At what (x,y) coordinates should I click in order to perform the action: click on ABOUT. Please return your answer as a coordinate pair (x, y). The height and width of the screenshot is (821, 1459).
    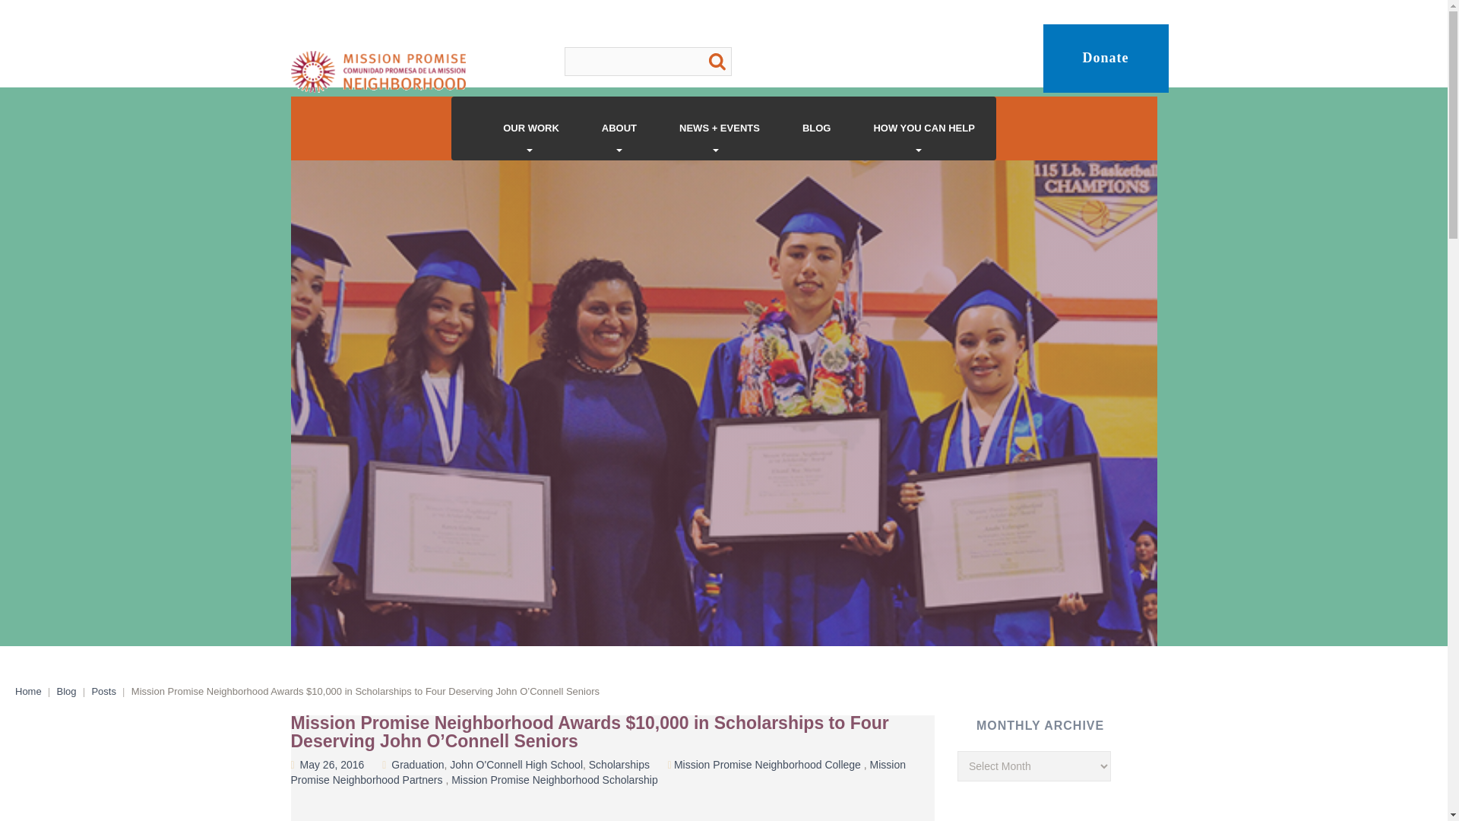
    Looking at the image, I should click on (619, 128).